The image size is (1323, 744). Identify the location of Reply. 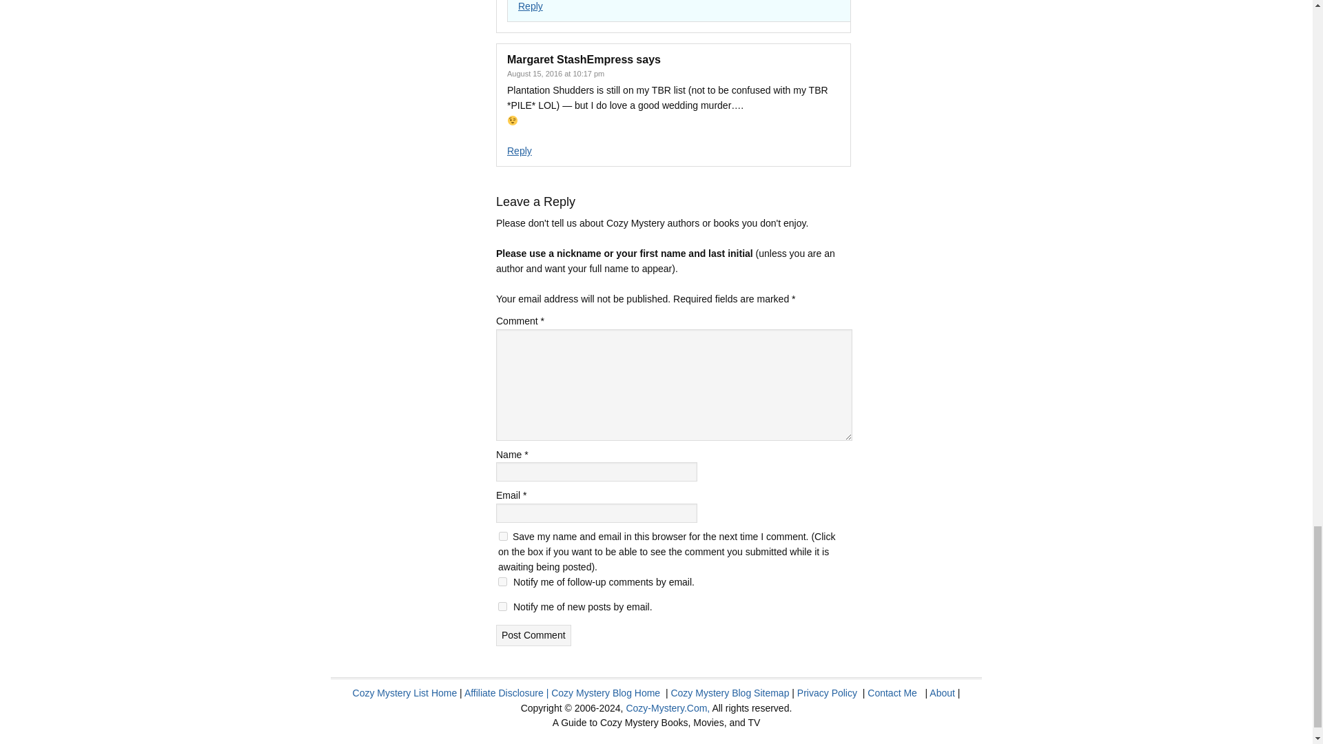
(531, 6).